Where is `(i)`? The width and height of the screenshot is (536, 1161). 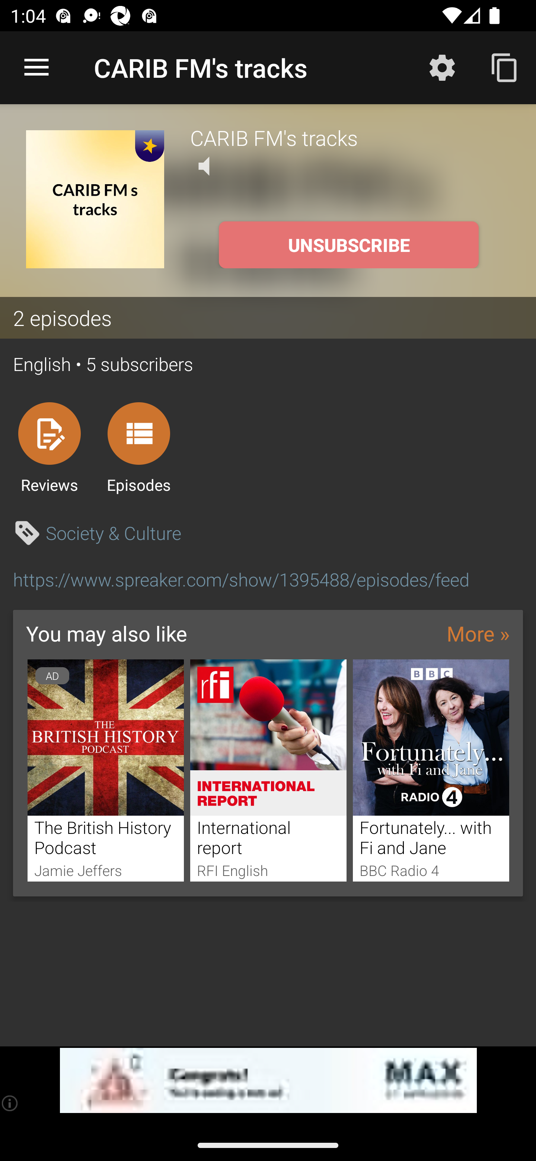 (i) is located at coordinates (10, 1103).